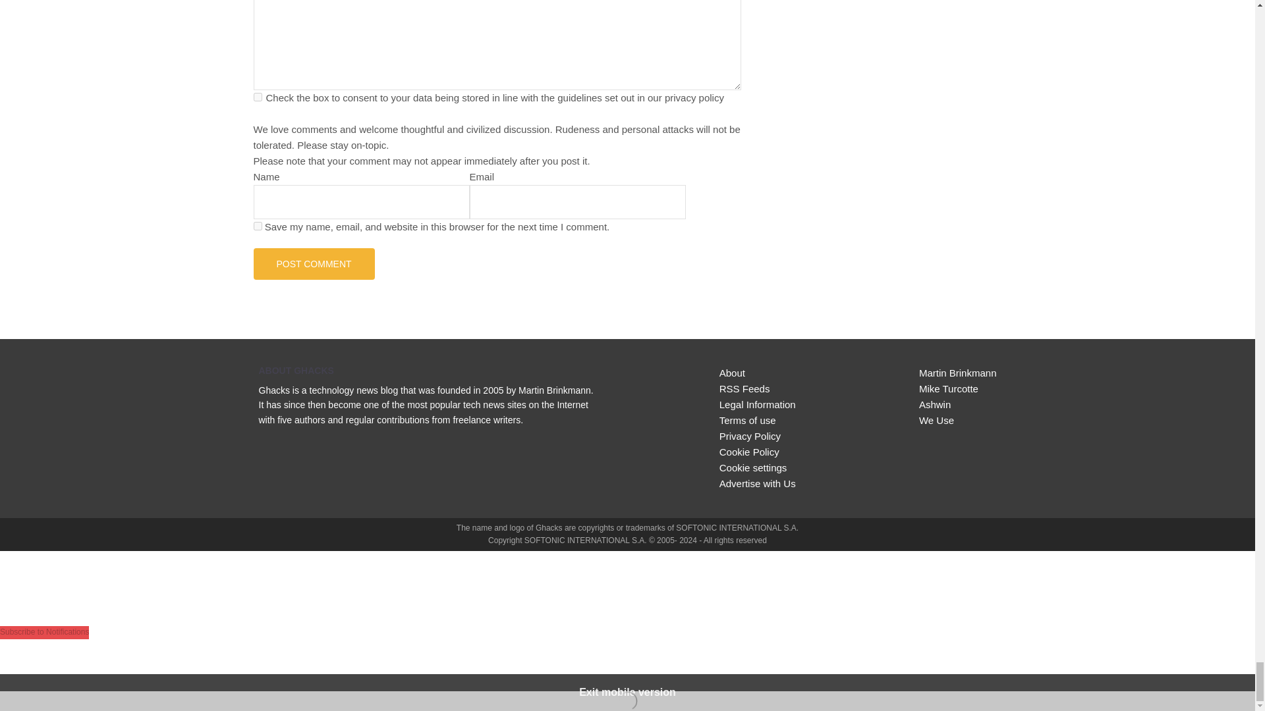 The height and width of the screenshot is (711, 1265). What do you see at coordinates (257, 225) in the screenshot?
I see `yes` at bounding box center [257, 225].